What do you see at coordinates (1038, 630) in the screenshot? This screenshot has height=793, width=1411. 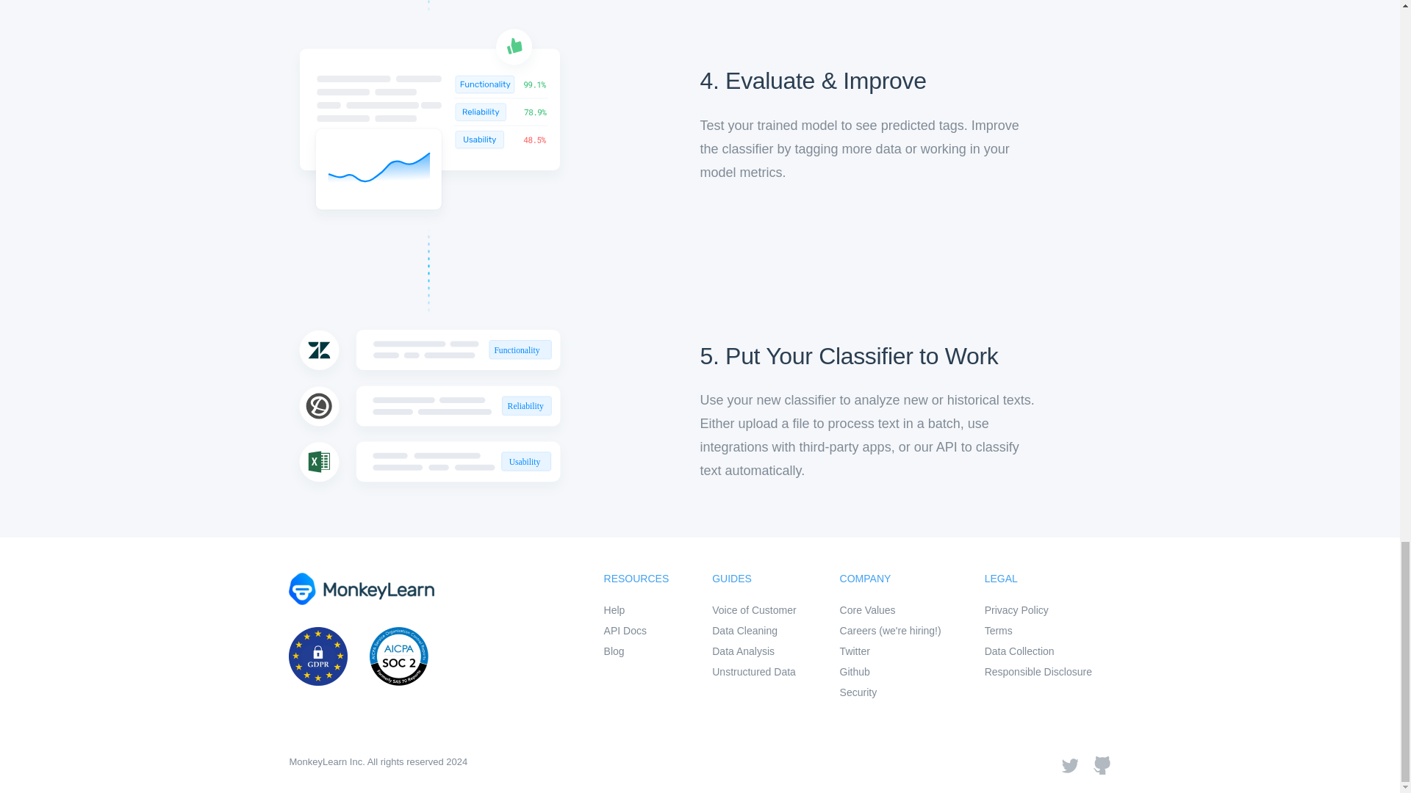 I see `Terms` at bounding box center [1038, 630].